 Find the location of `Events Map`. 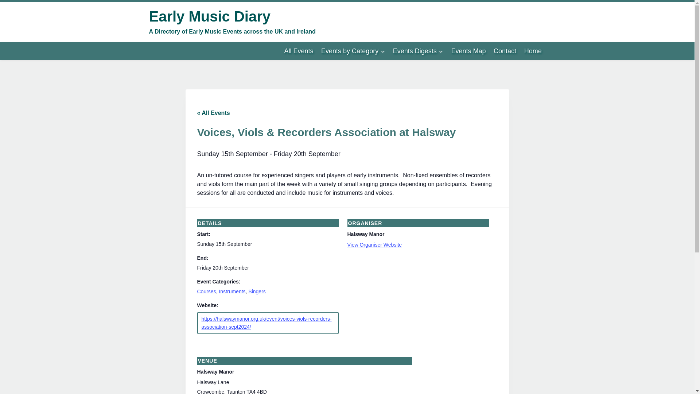

Events Map is located at coordinates (468, 51).